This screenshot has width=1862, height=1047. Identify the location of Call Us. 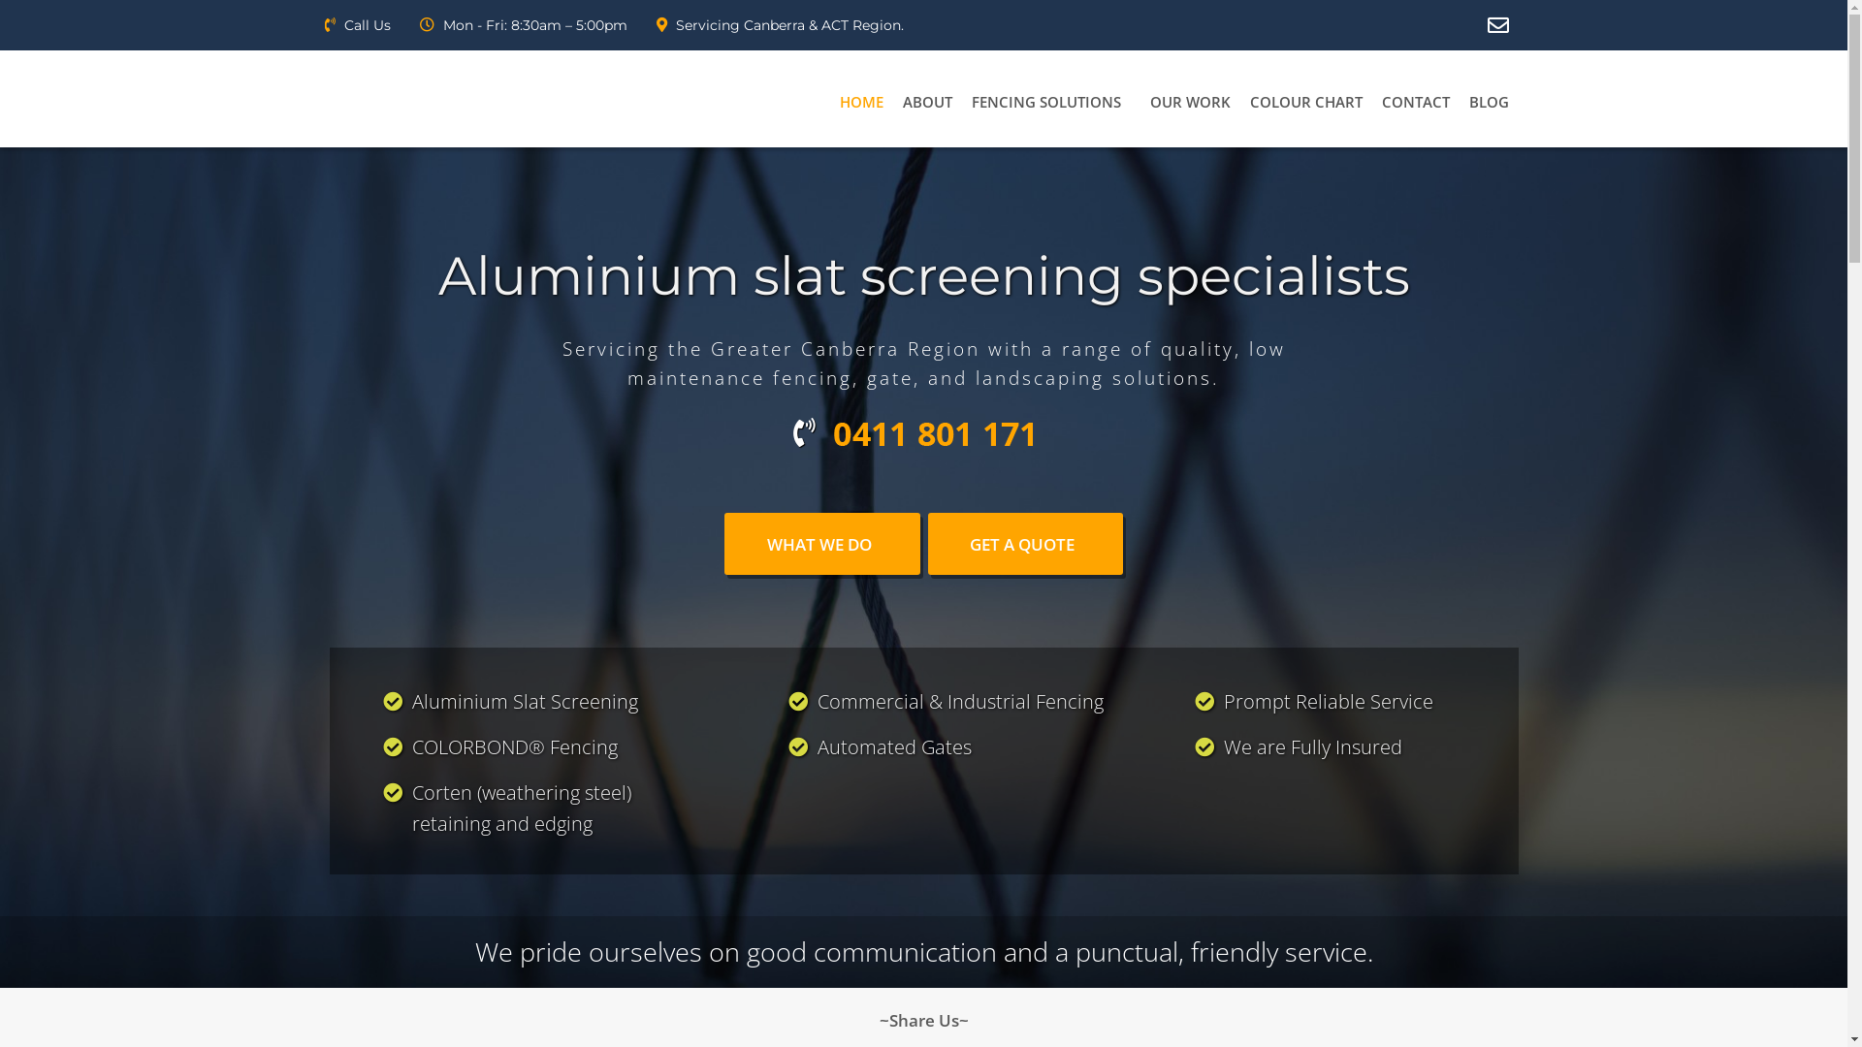
(357, 25).